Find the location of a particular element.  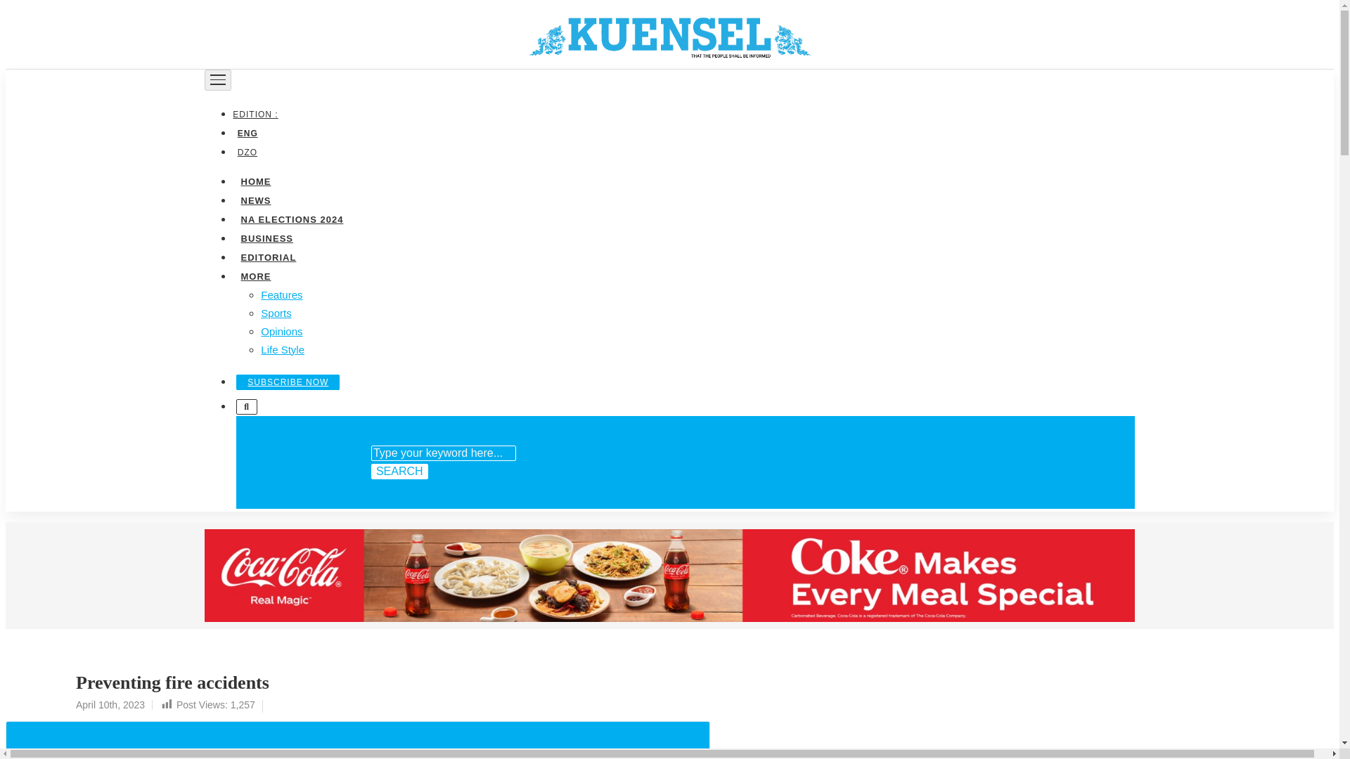

EDITION : is located at coordinates (257, 114).